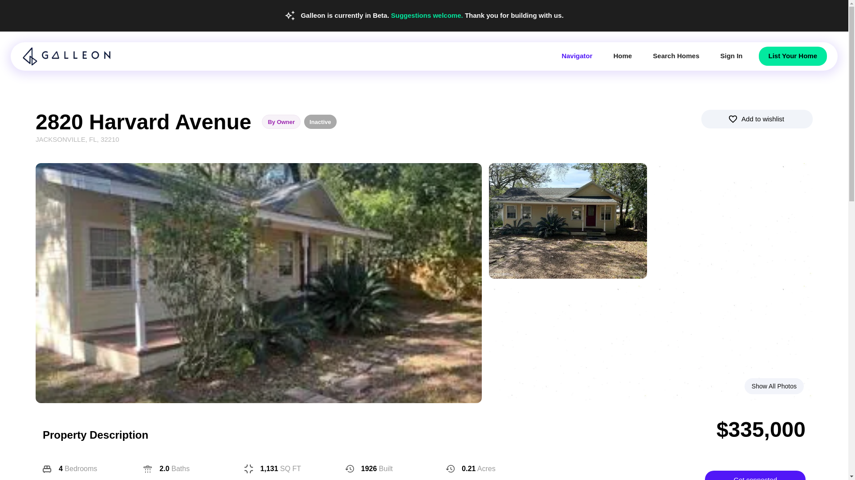  What do you see at coordinates (676, 56) in the screenshot?
I see `Search Homes` at bounding box center [676, 56].